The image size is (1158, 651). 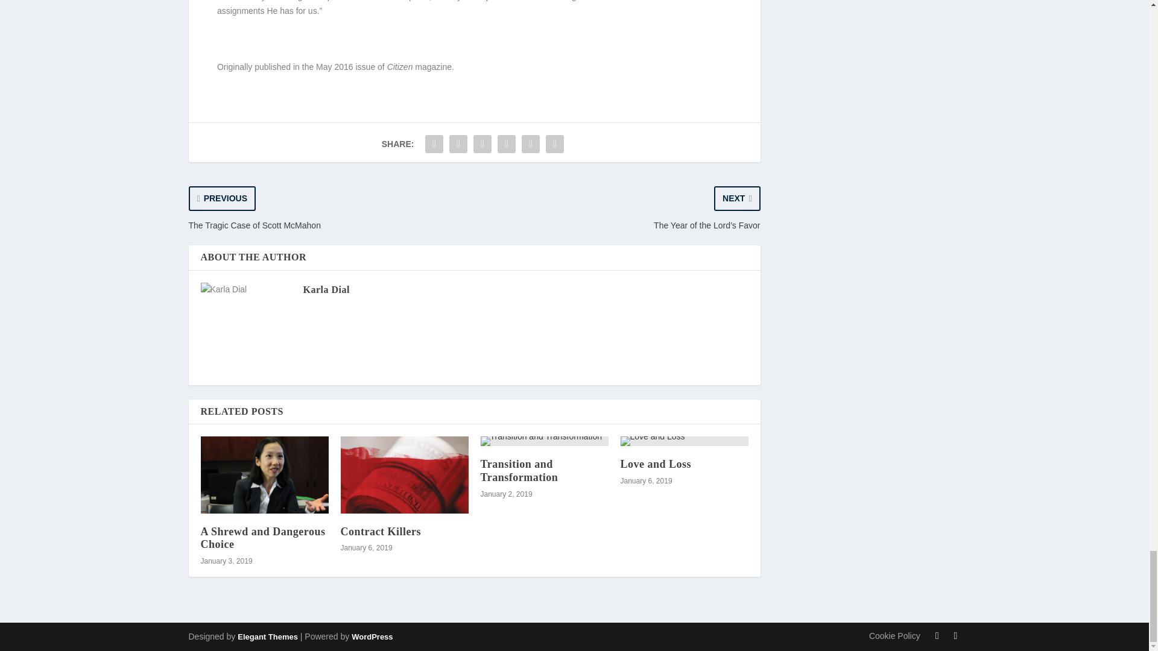 What do you see at coordinates (458, 144) in the screenshot?
I see `Share "Slaying the Giants" via Twitter` at bounding box center [458, 144].